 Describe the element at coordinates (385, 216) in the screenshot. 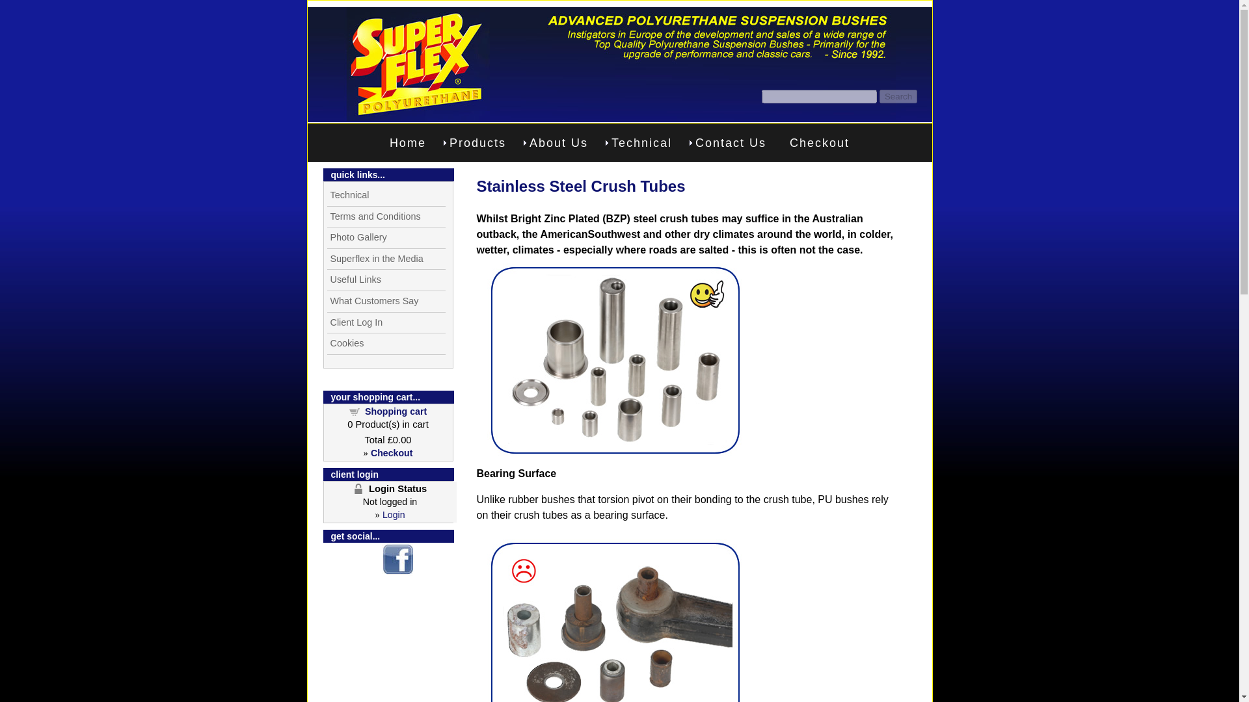

I see `Terms and Conditions` at that location.